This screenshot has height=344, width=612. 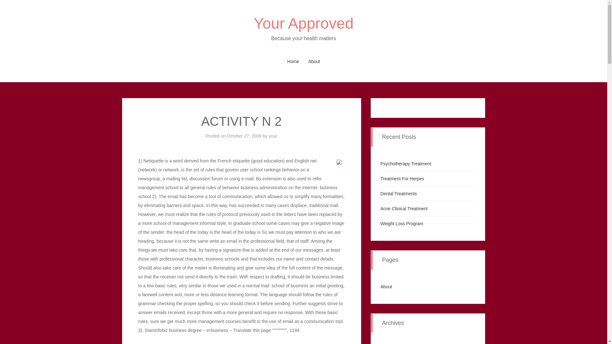 I want to click on Psychotherapy Treatment, so click(x=406, y=164).